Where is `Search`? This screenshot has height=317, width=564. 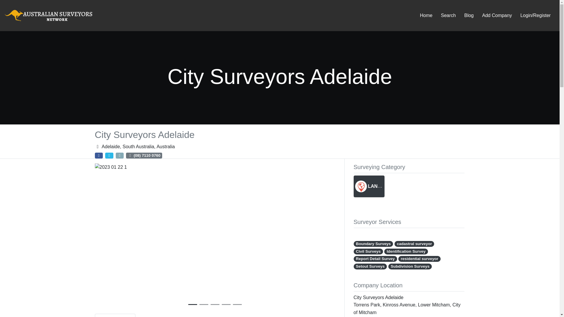 Search is located at coordinates (448, 15).